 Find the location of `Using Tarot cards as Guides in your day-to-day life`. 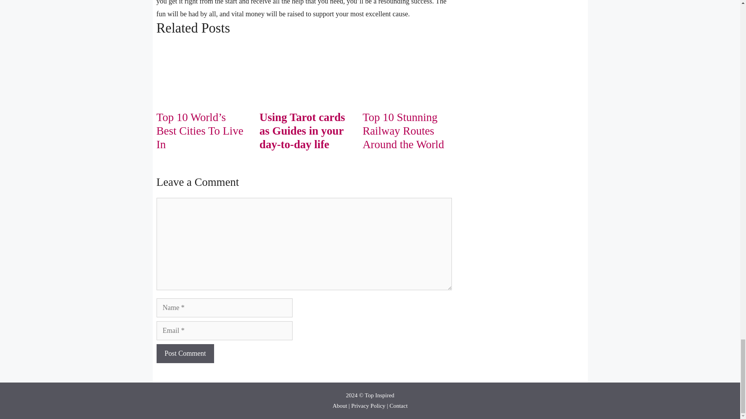

Using Tarot cards as Guides in your day-to-day life is located at coordinates (304, 97).